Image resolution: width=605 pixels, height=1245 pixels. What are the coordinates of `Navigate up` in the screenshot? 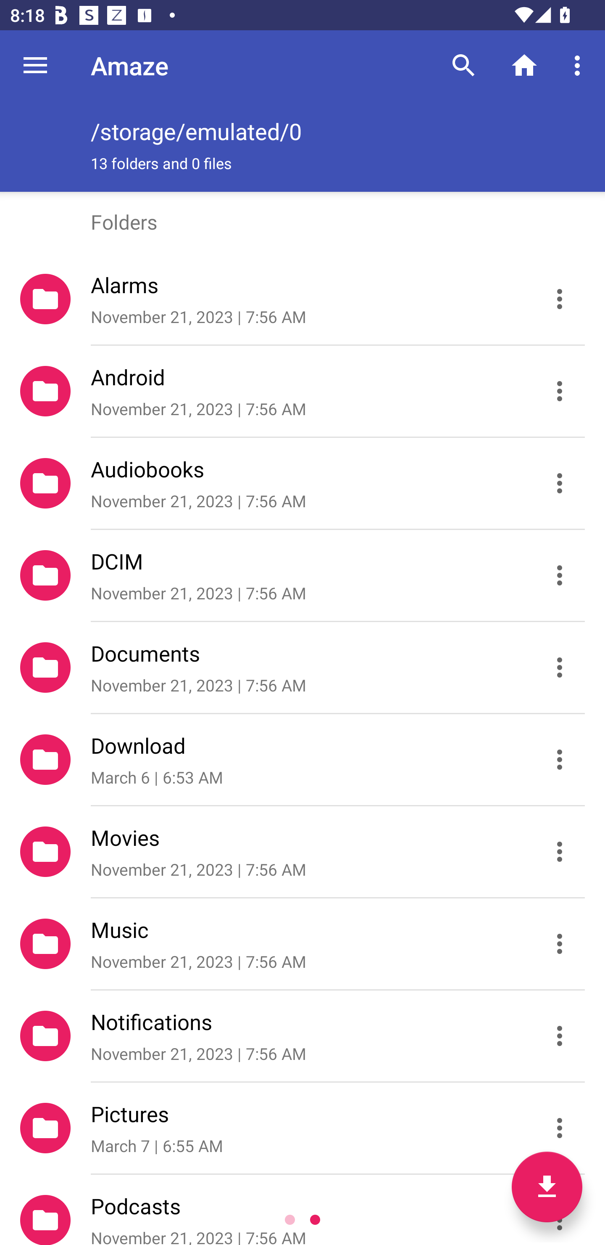 It's located at (35, 65).